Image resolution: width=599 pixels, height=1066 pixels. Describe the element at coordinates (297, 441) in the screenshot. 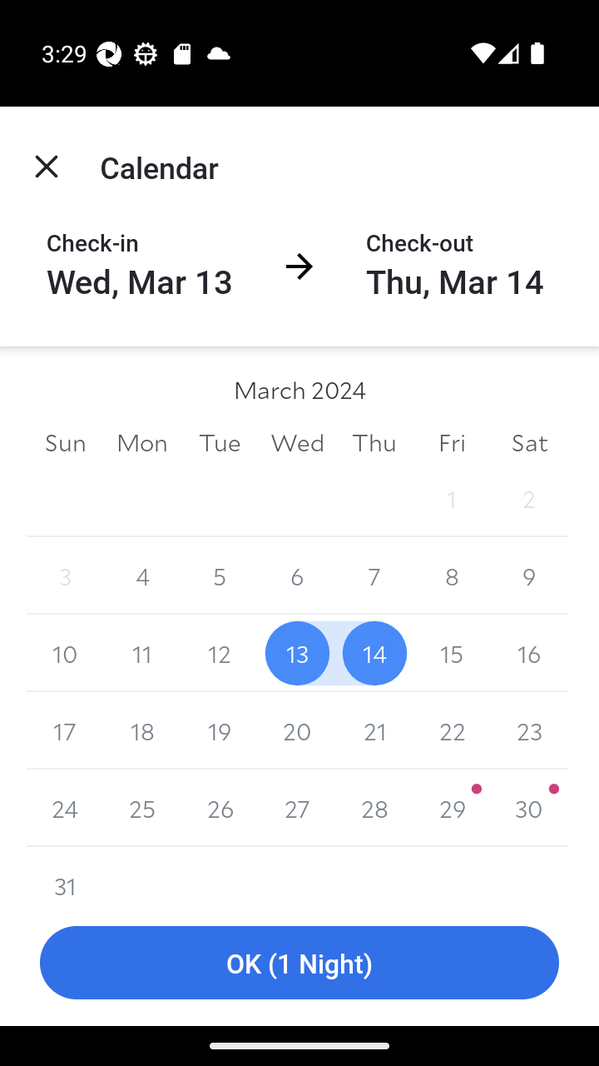

I see `Wed` at that location.